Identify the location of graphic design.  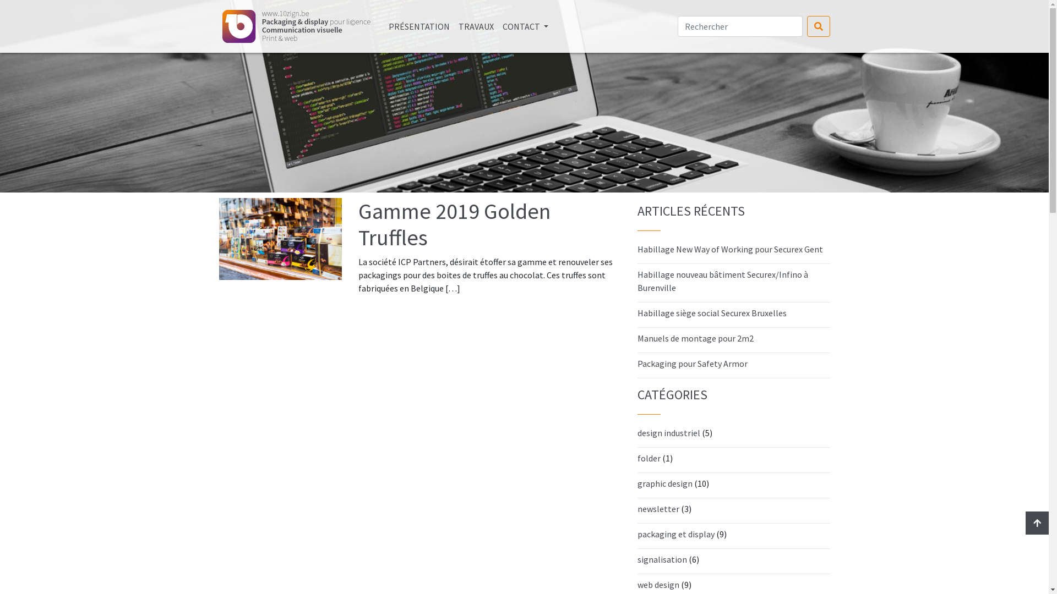
(665, 483).